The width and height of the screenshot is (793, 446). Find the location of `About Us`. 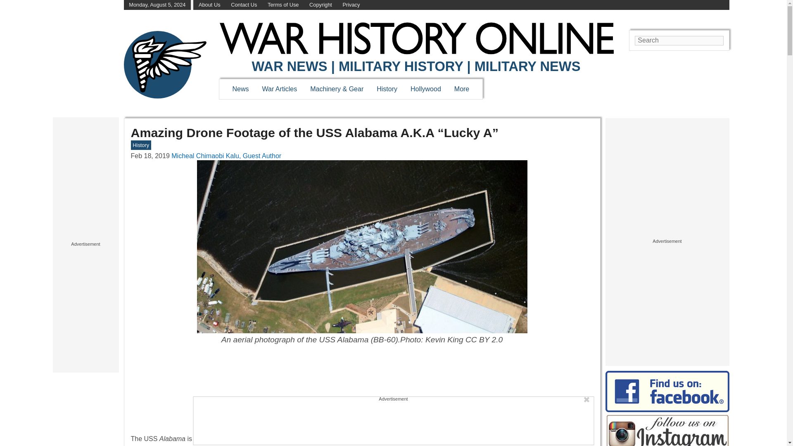

About Us is located at coordinates (209, 5).